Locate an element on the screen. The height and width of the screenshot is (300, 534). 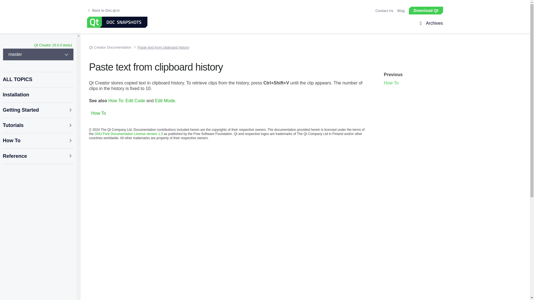
Archives is located at coordinates (433, 23).